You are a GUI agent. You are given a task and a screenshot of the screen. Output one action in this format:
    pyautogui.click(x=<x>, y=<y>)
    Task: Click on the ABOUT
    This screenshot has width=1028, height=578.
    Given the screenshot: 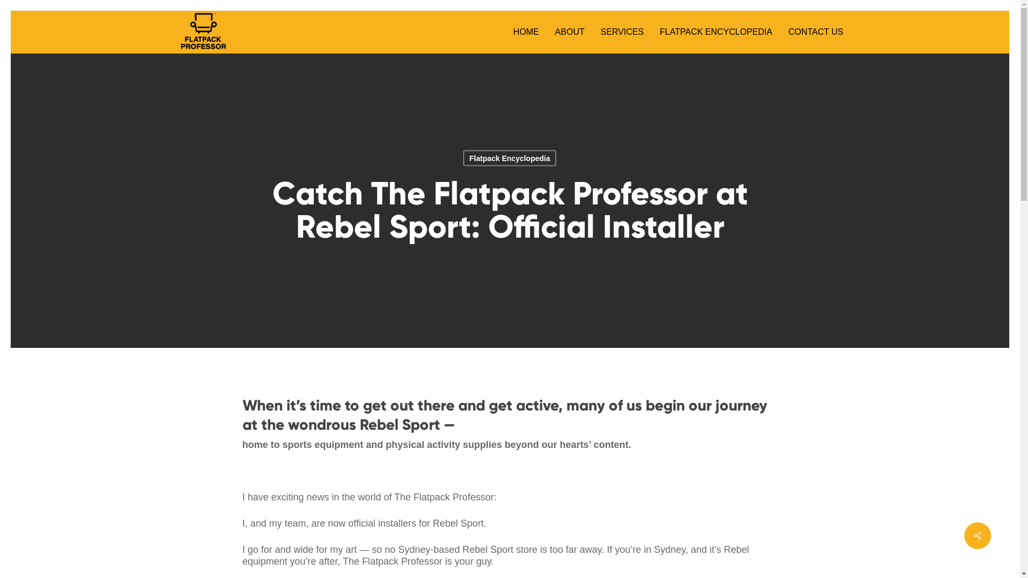 What is the action you would take?
    pyautogui.click(x=570, y=32)
    